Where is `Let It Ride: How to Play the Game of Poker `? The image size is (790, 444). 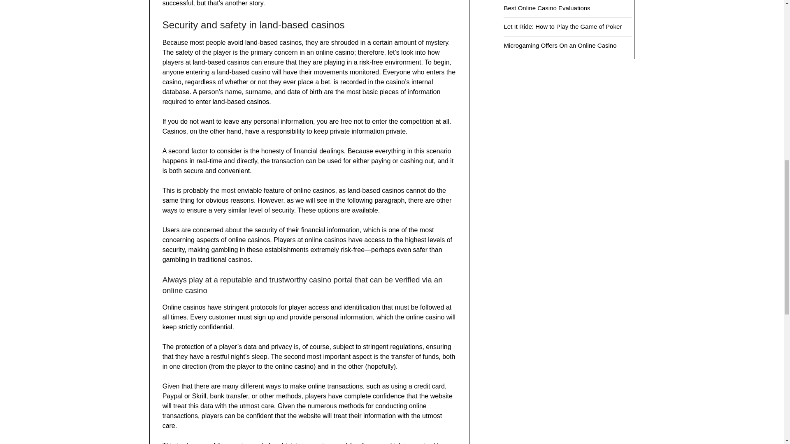
Let It Ride: How to Play the Game of Poker  is located at coordinates (563, 26).